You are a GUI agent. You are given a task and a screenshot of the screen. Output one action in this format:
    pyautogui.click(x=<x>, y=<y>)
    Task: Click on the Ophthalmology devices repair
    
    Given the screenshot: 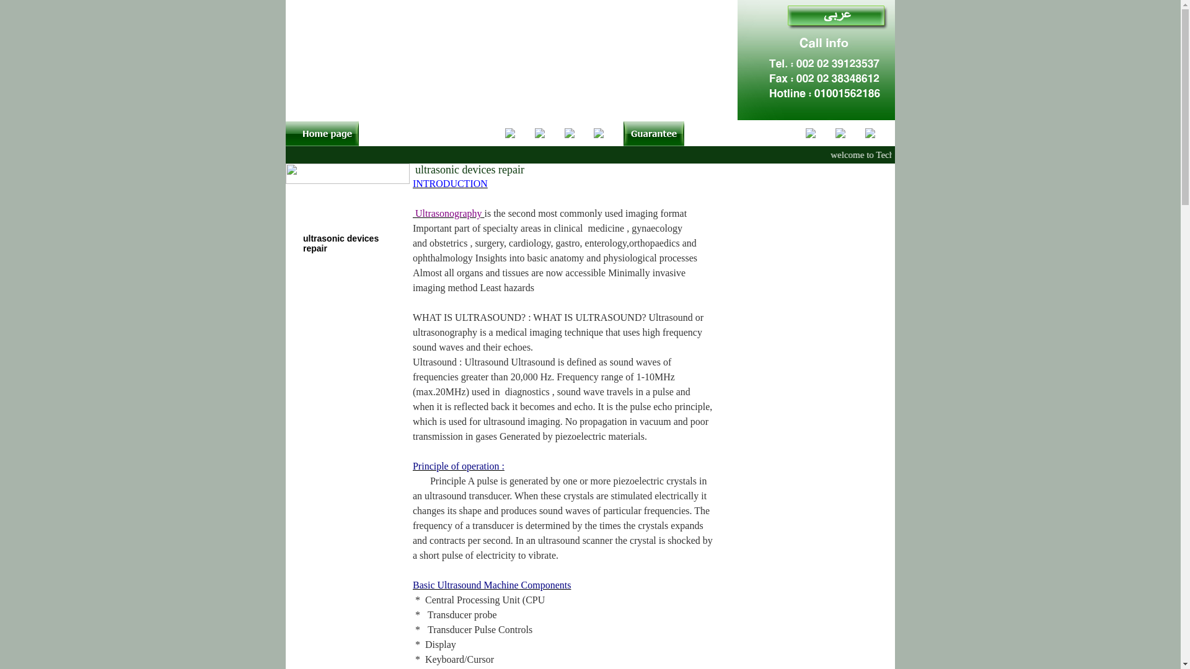 What is the action you would take?
    pyautogui.click(x=352, y=339)
    